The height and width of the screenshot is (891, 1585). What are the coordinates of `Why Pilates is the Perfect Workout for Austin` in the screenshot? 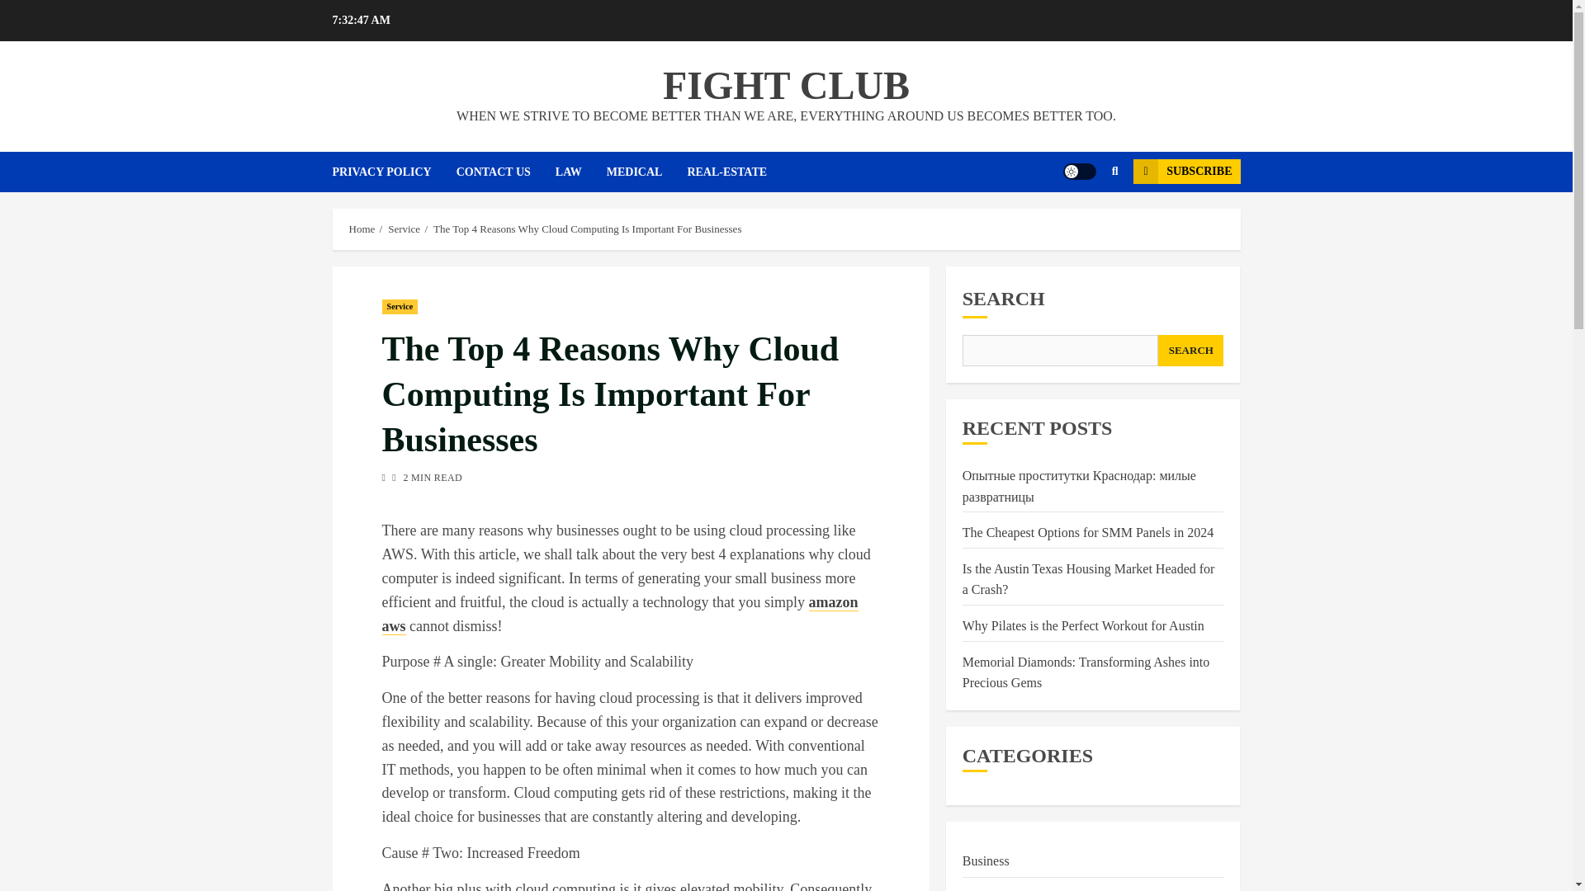 It's located at (1083, 625).